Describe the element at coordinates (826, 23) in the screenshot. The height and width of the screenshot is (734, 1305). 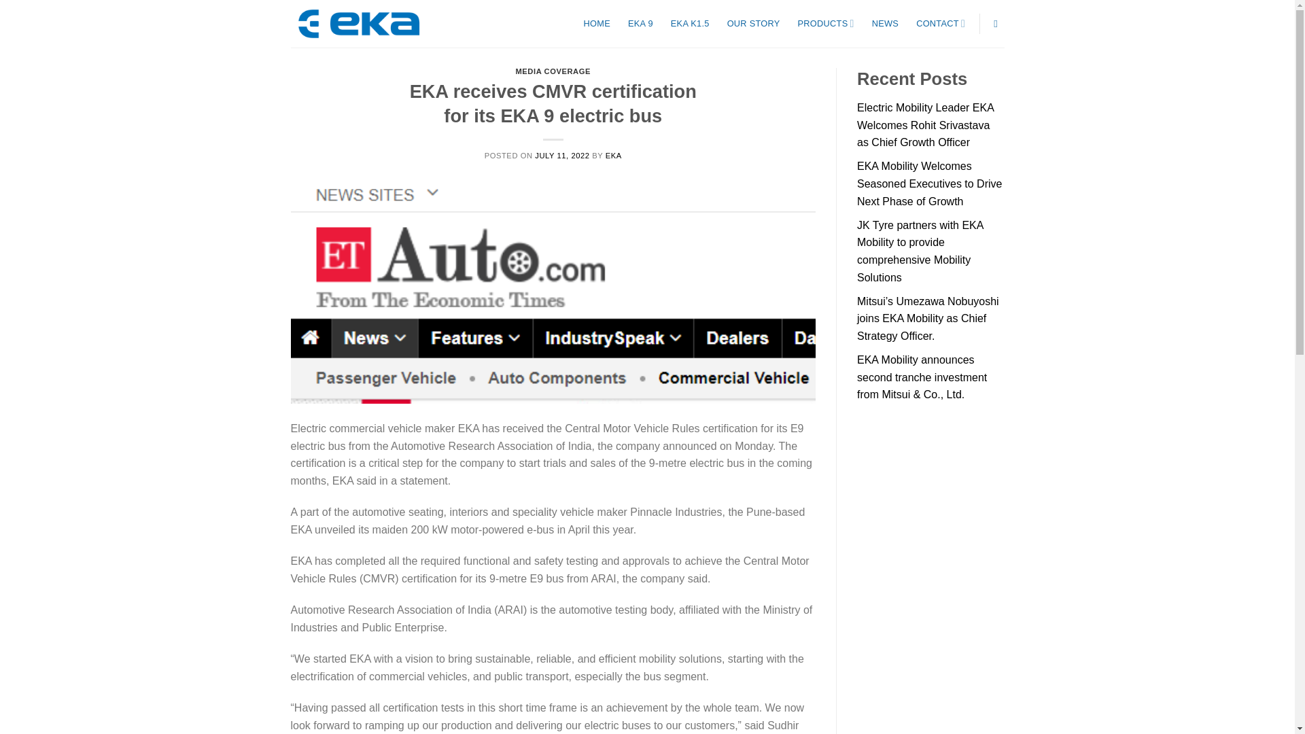
I see `PRODUCTS` at that location.